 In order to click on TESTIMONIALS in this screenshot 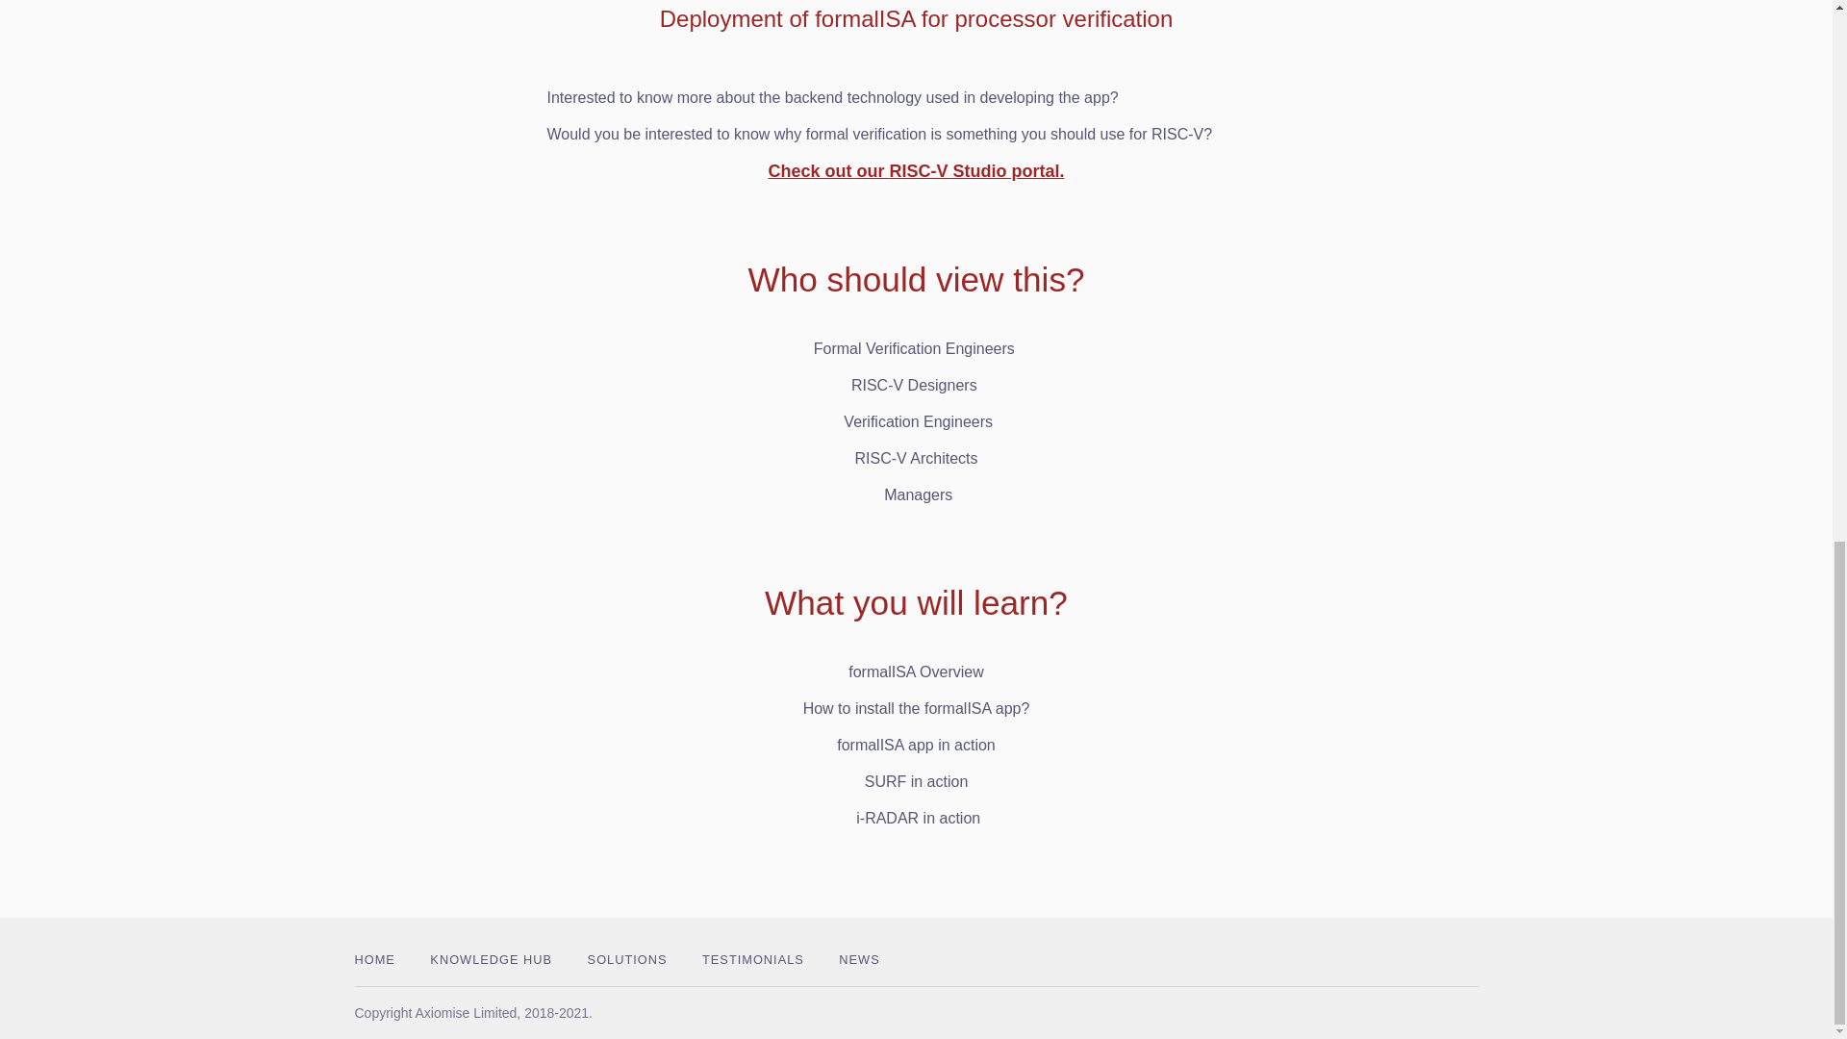, I will do `click(752, 960)`.